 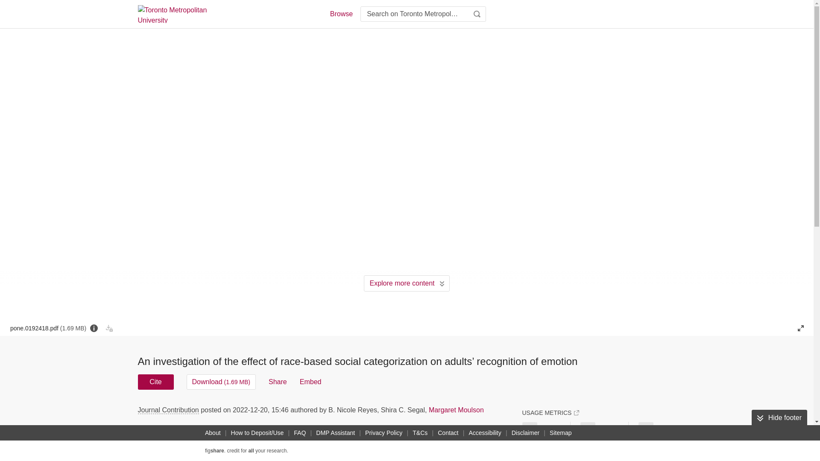 What do you see at coordinates (299, 433) in the screenshot?
I see `FAQ` at bounding box center [299, 433].